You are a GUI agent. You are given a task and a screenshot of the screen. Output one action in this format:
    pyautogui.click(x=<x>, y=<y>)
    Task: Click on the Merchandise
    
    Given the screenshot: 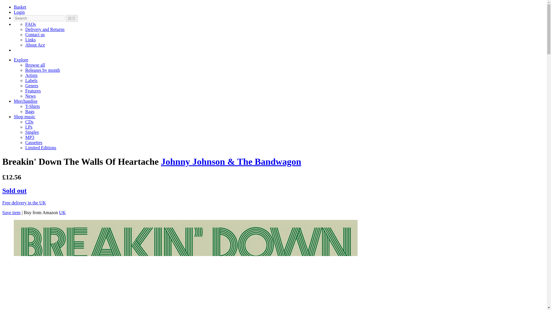 What is the action you would take?
    pyautogui.click(x=26, y=101)
    